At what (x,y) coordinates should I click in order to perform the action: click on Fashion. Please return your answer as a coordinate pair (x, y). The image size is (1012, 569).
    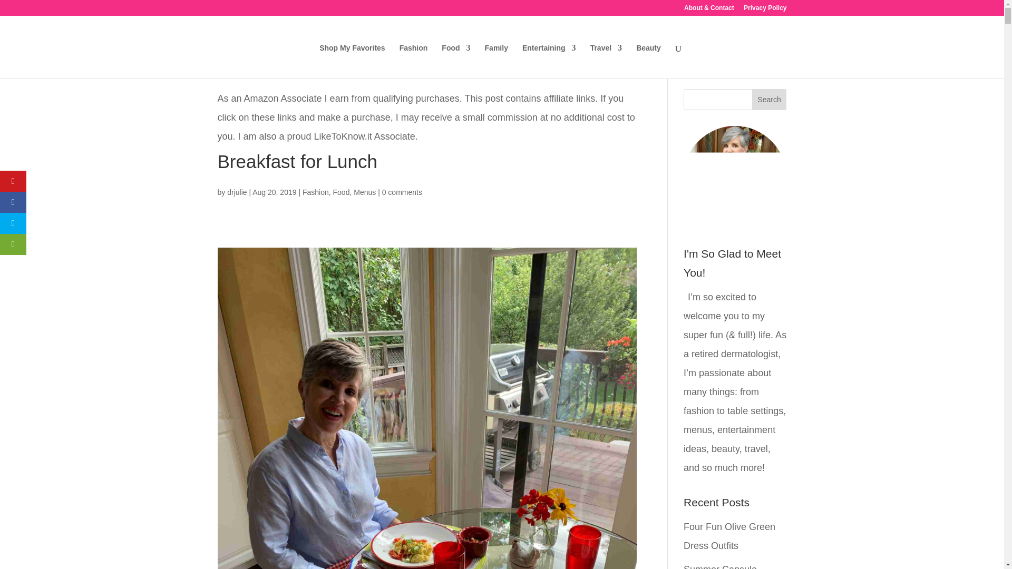
    Looking at the image, I should click on (316, 192).